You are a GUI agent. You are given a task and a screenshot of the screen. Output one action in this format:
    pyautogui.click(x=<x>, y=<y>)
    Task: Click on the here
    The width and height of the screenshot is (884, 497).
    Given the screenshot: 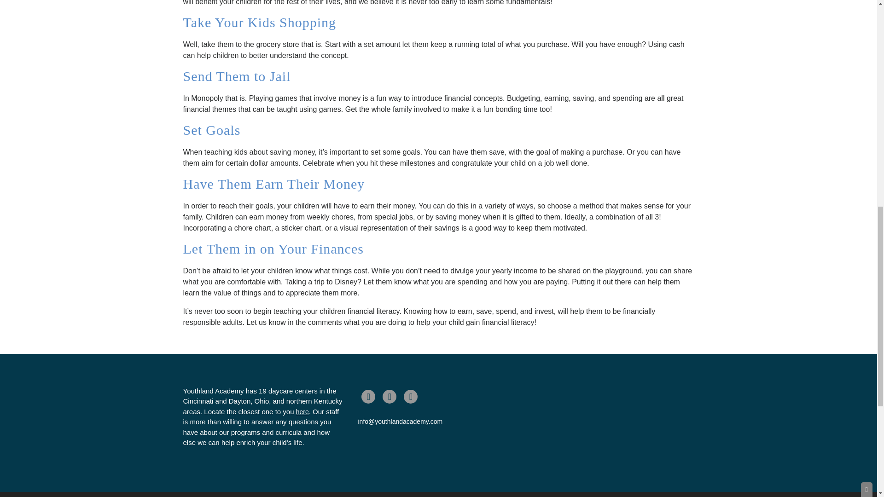 What is the action you would take?
    pyautogui.click(x=302, y=411)
    